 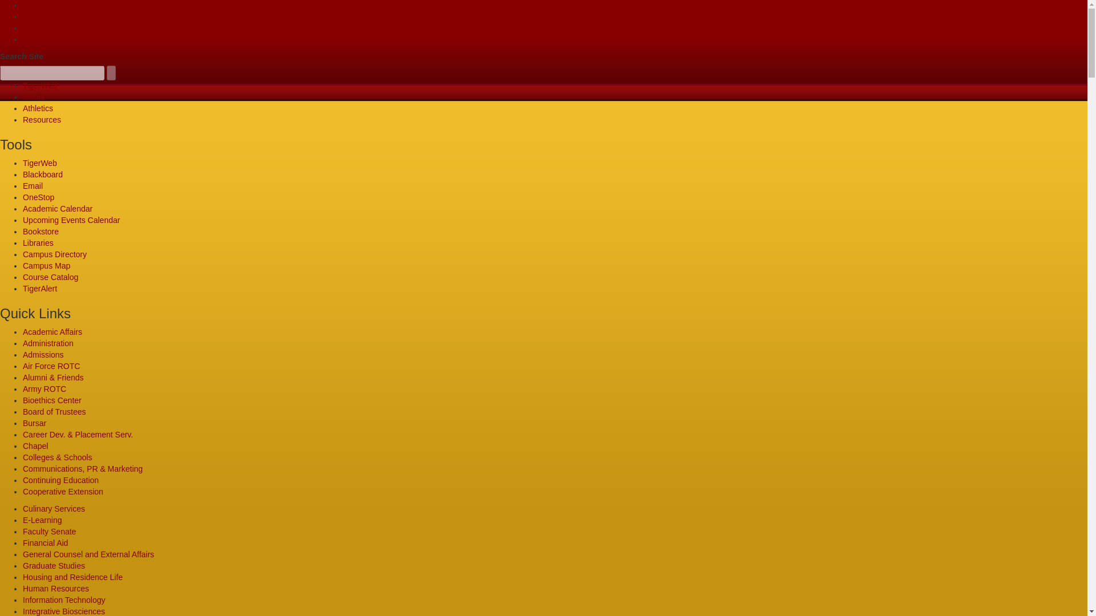 What do you see at coordinates (53, 331) in the screenshot?
I see `Academic Affairs` at bounding box center [53, 331].